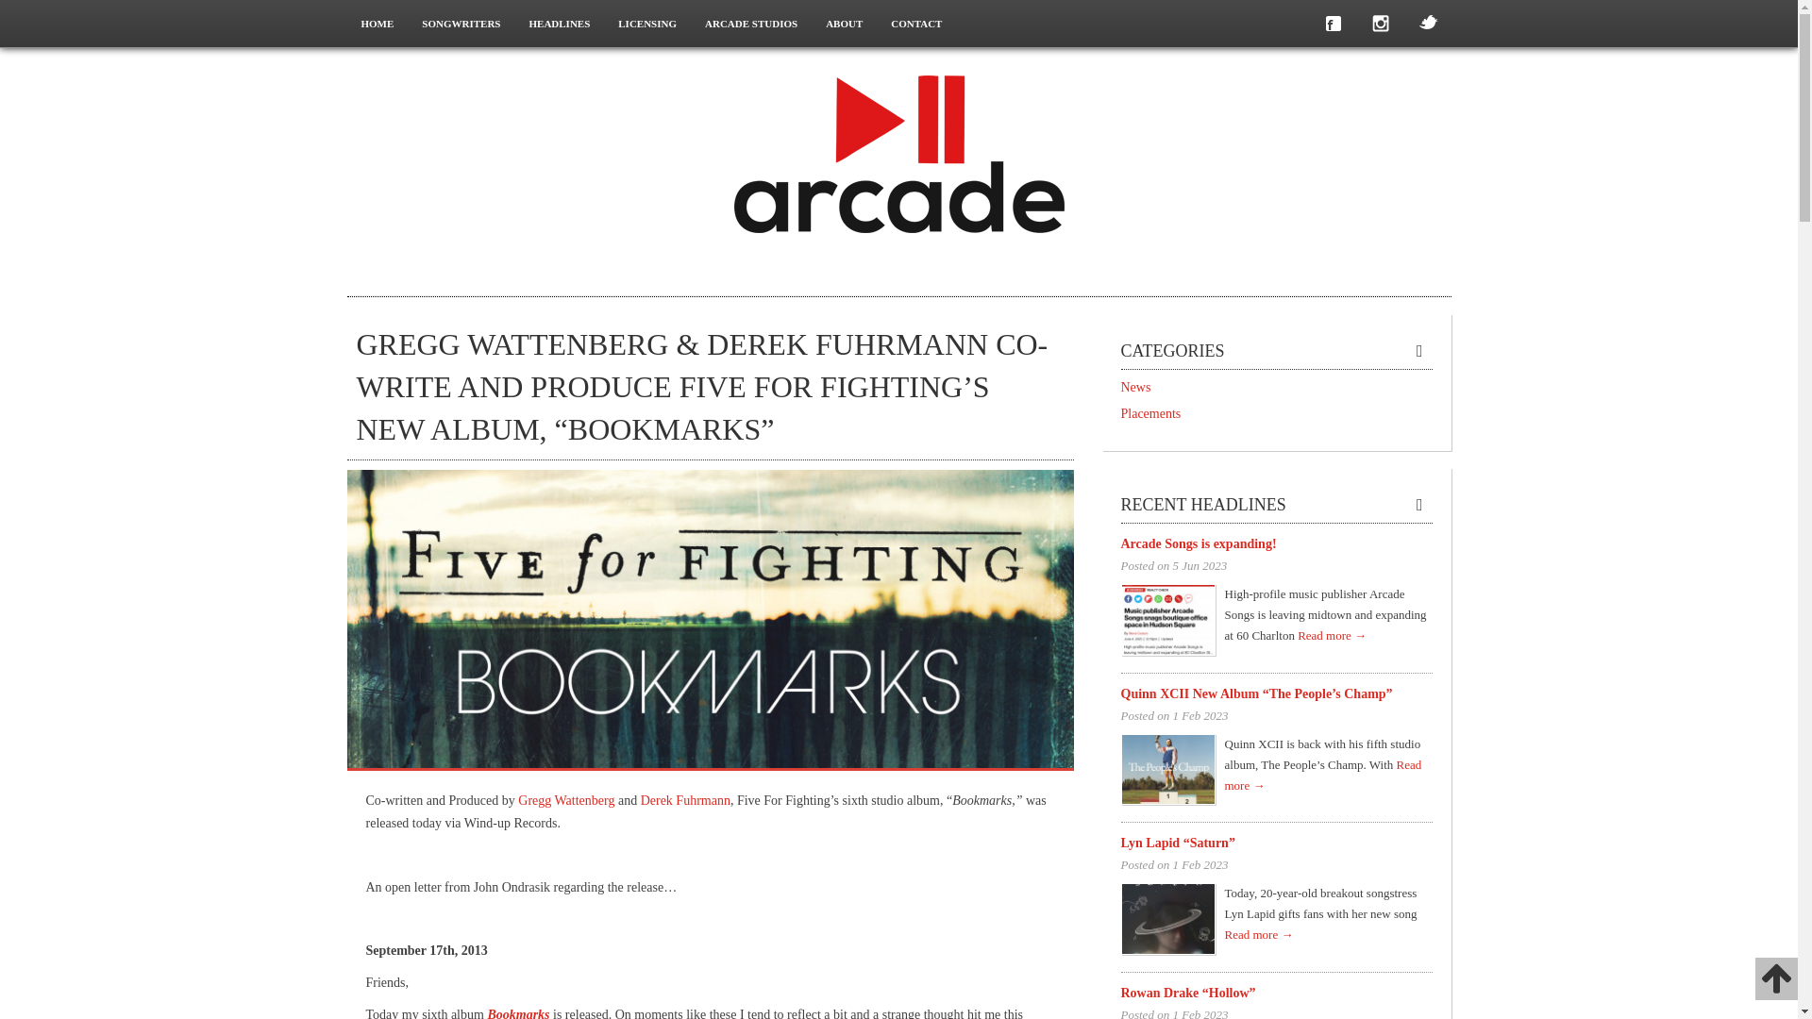 The image size is (1812, 1019). Describe the element at coordinates (1427, 23) in the screenshot. I see `Follow on Twitter` at that location.